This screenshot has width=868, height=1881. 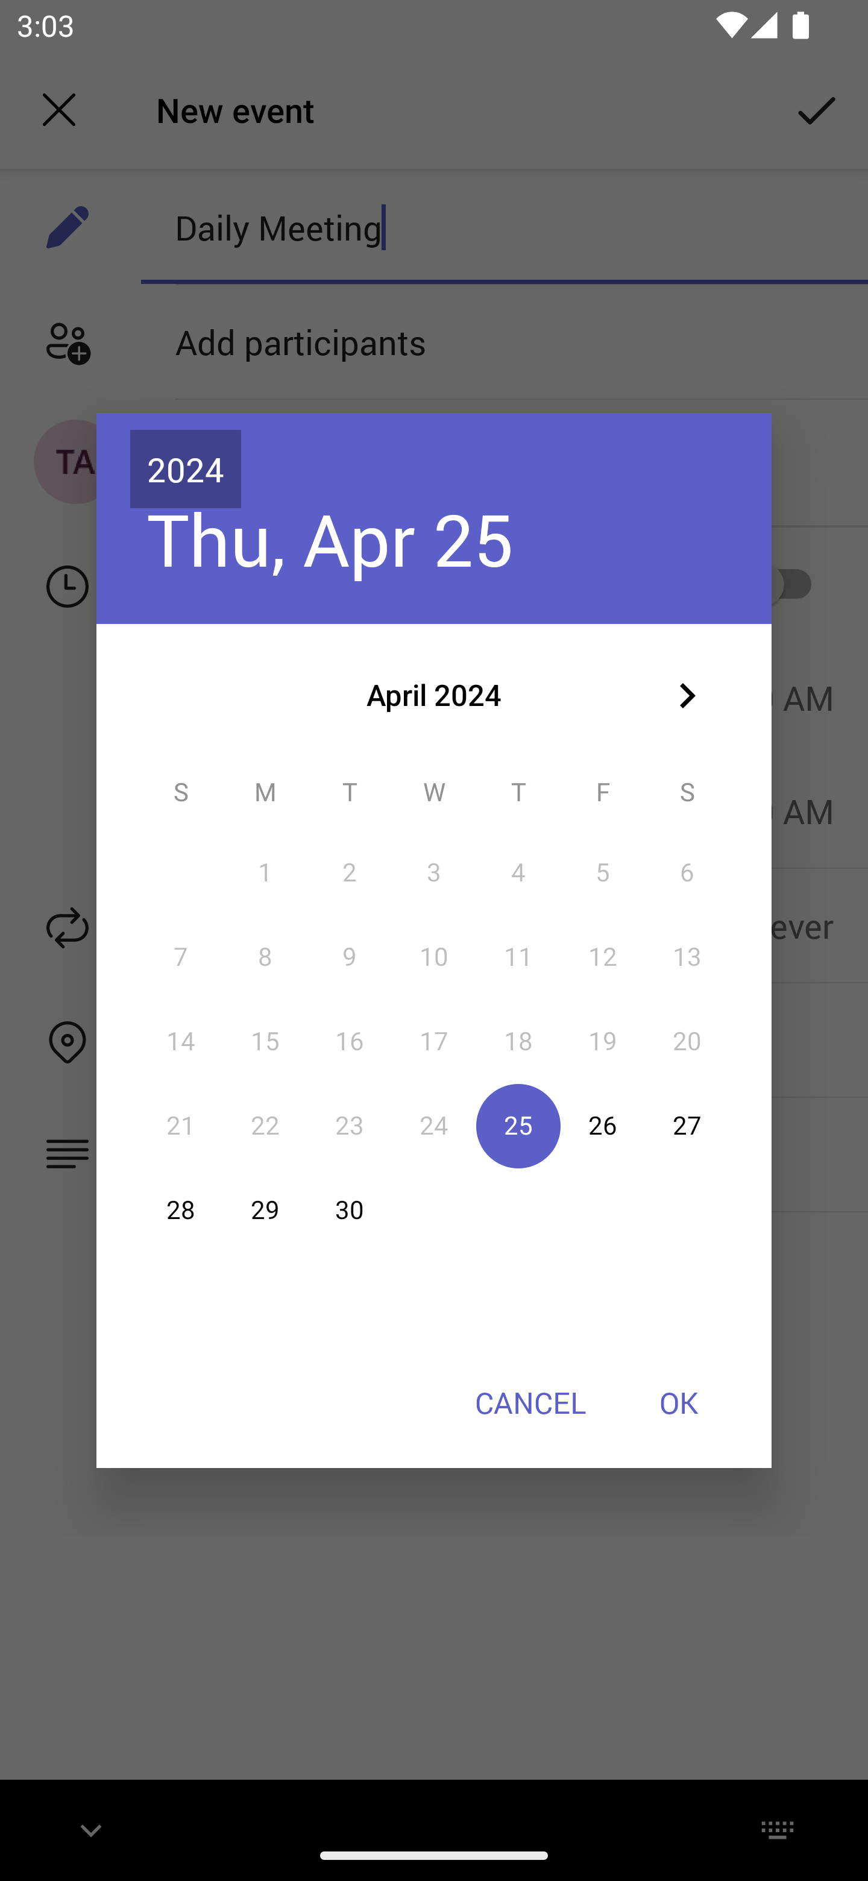 What do you see at coordinates (265, 874) in the screenshot?
I see `1 01 April 2024` at bounding box center [265, 874].